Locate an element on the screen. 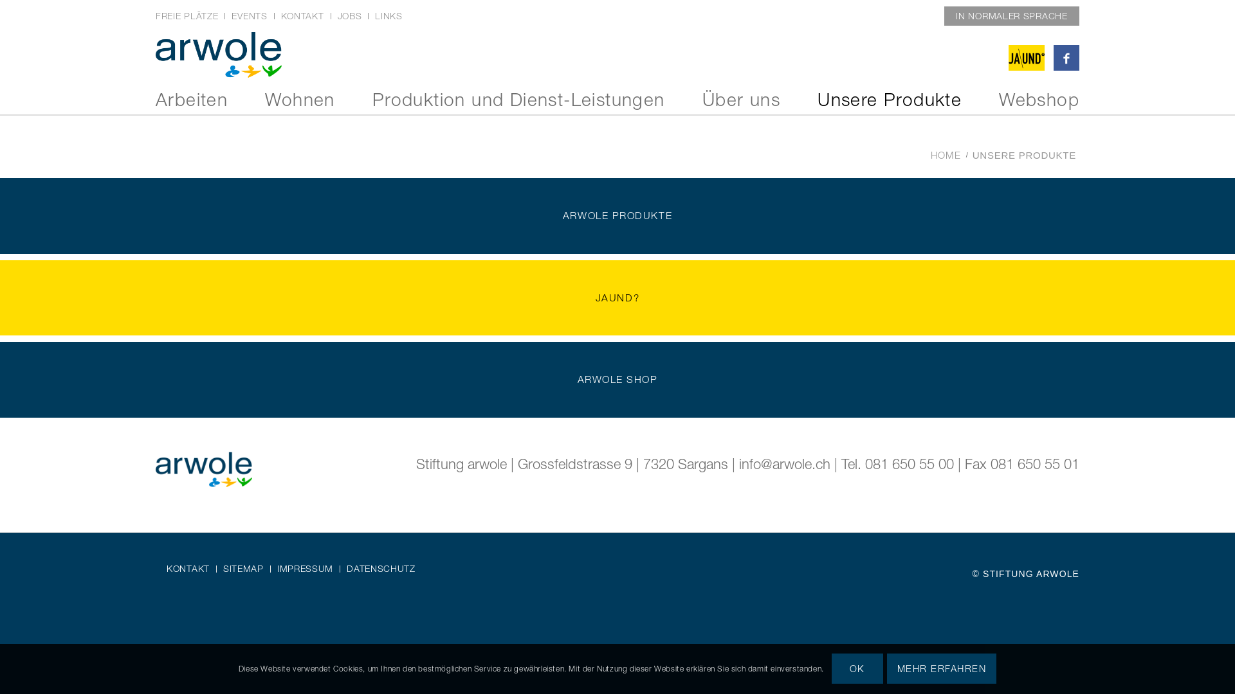 This screenshot has width=1235, height=694. EVENTS is located at coordinates (250, 15).